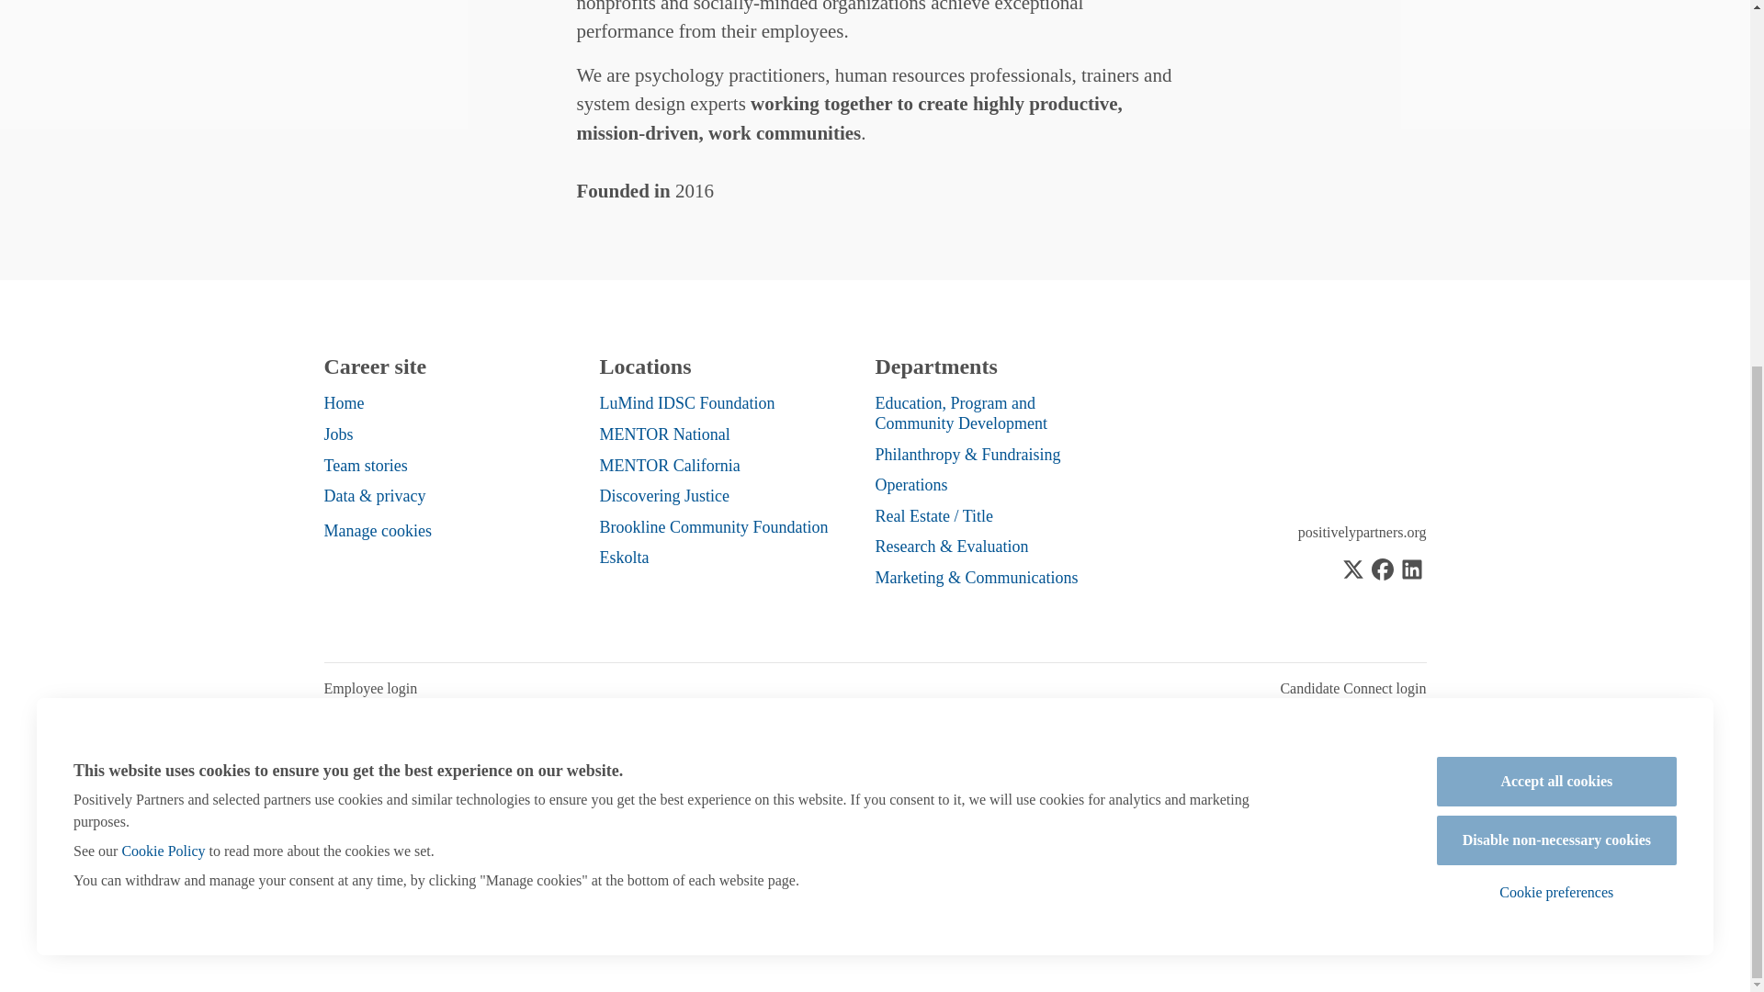  What do you see at coordinates (1352, 571) in the screenshot?
I see `x-twitter` at bounding box center [1352, 571].